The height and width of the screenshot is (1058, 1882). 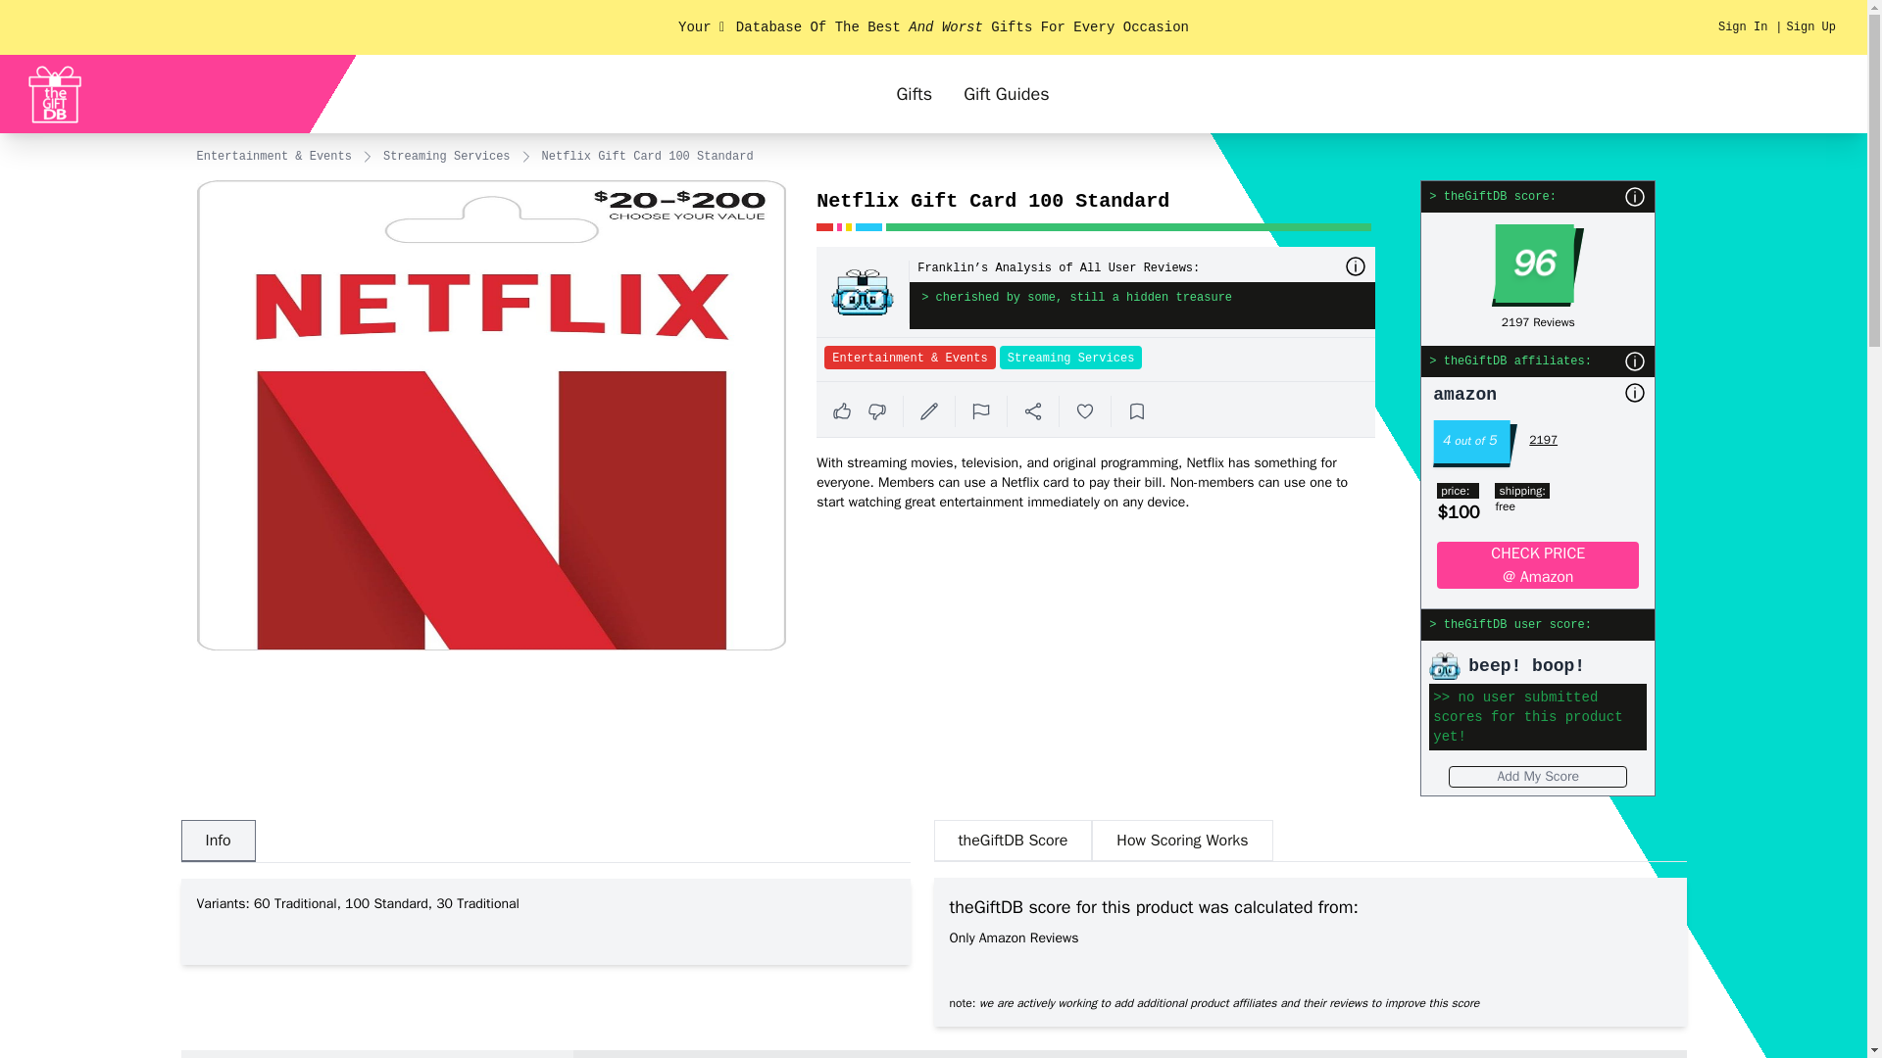 I want to click on Gift Guides, so click(x=1006, y=94).